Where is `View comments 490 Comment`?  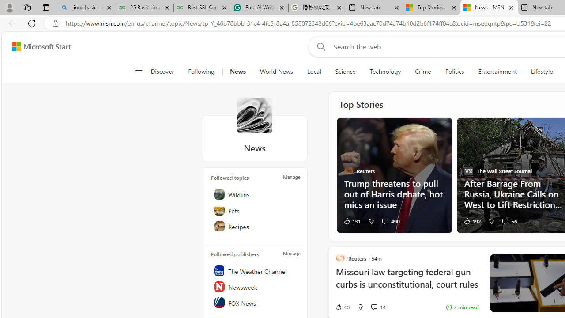 View comments 490 Comment is located at coordinates (390, 221).